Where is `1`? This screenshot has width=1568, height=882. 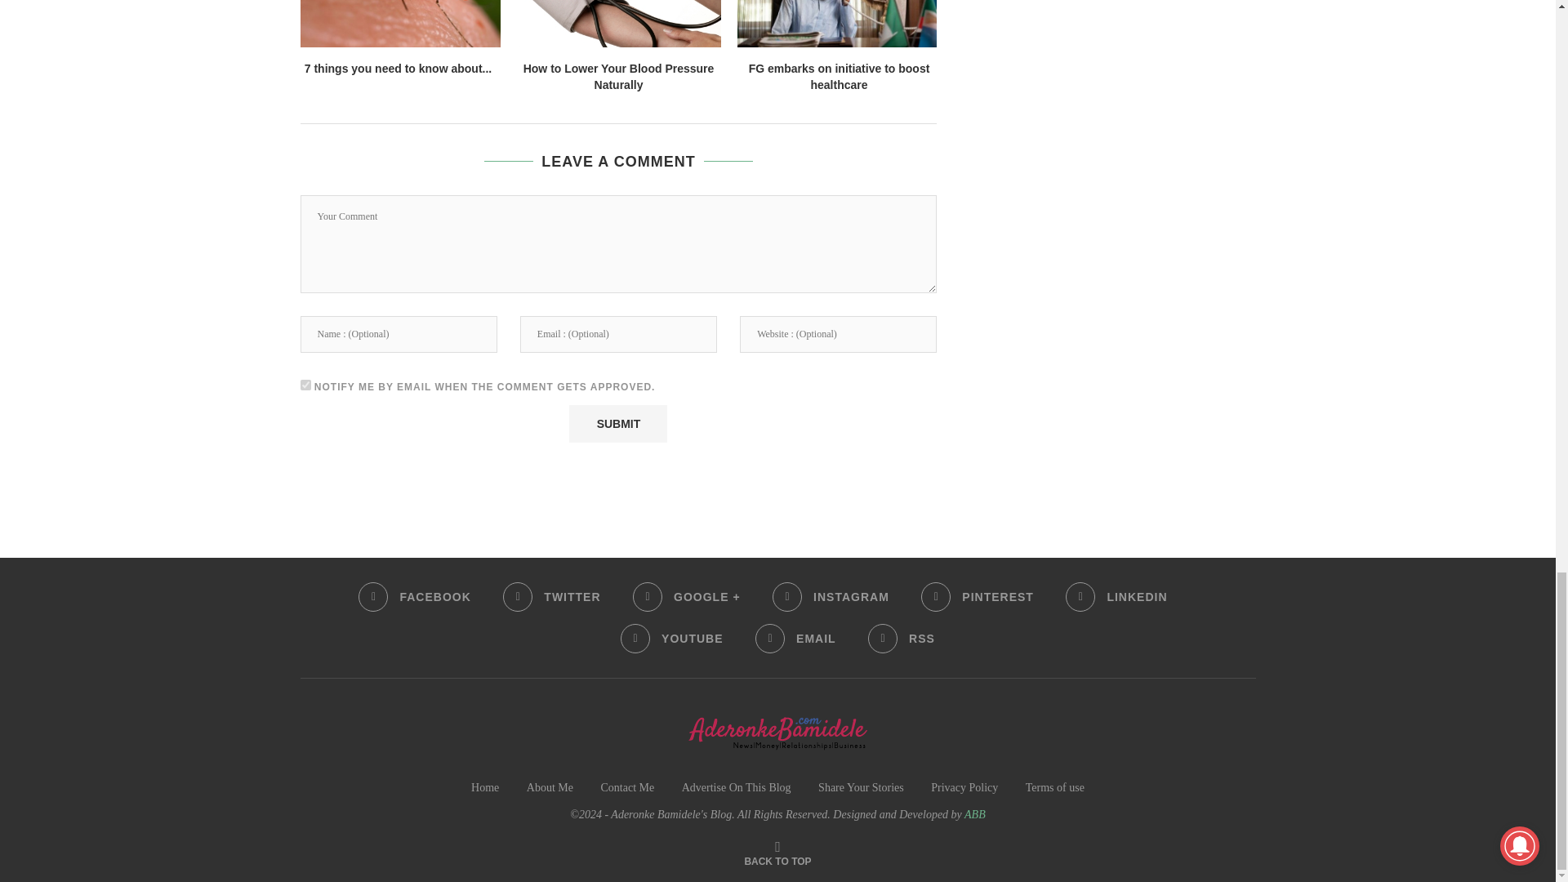 1 is located at coordinates (305, 385).